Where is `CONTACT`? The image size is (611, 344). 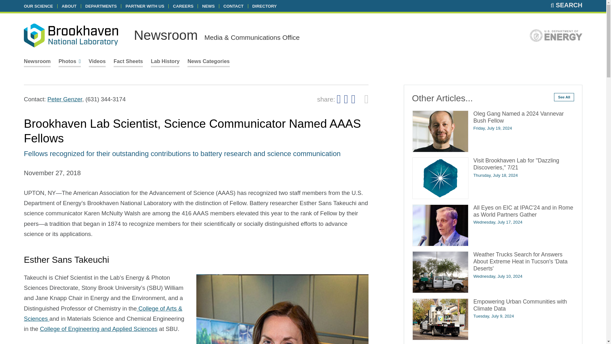 CONTACT is located at coordinates (233, 6).